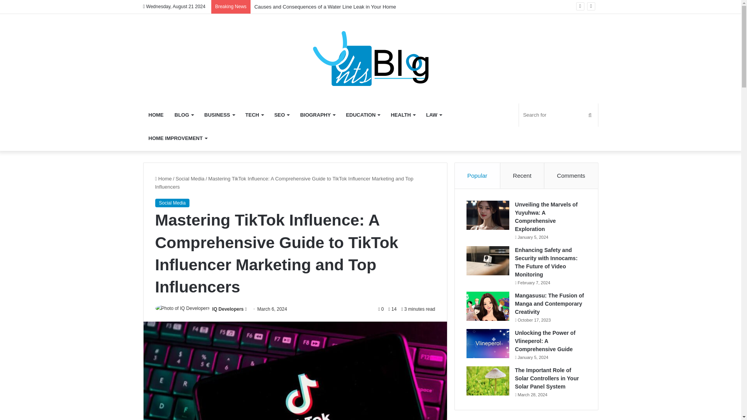 The image size is (747, 420). What do you see at coordinates (228, 309) in the screenshot?
I see `IQ Developers` at bounding box center [228, 309].